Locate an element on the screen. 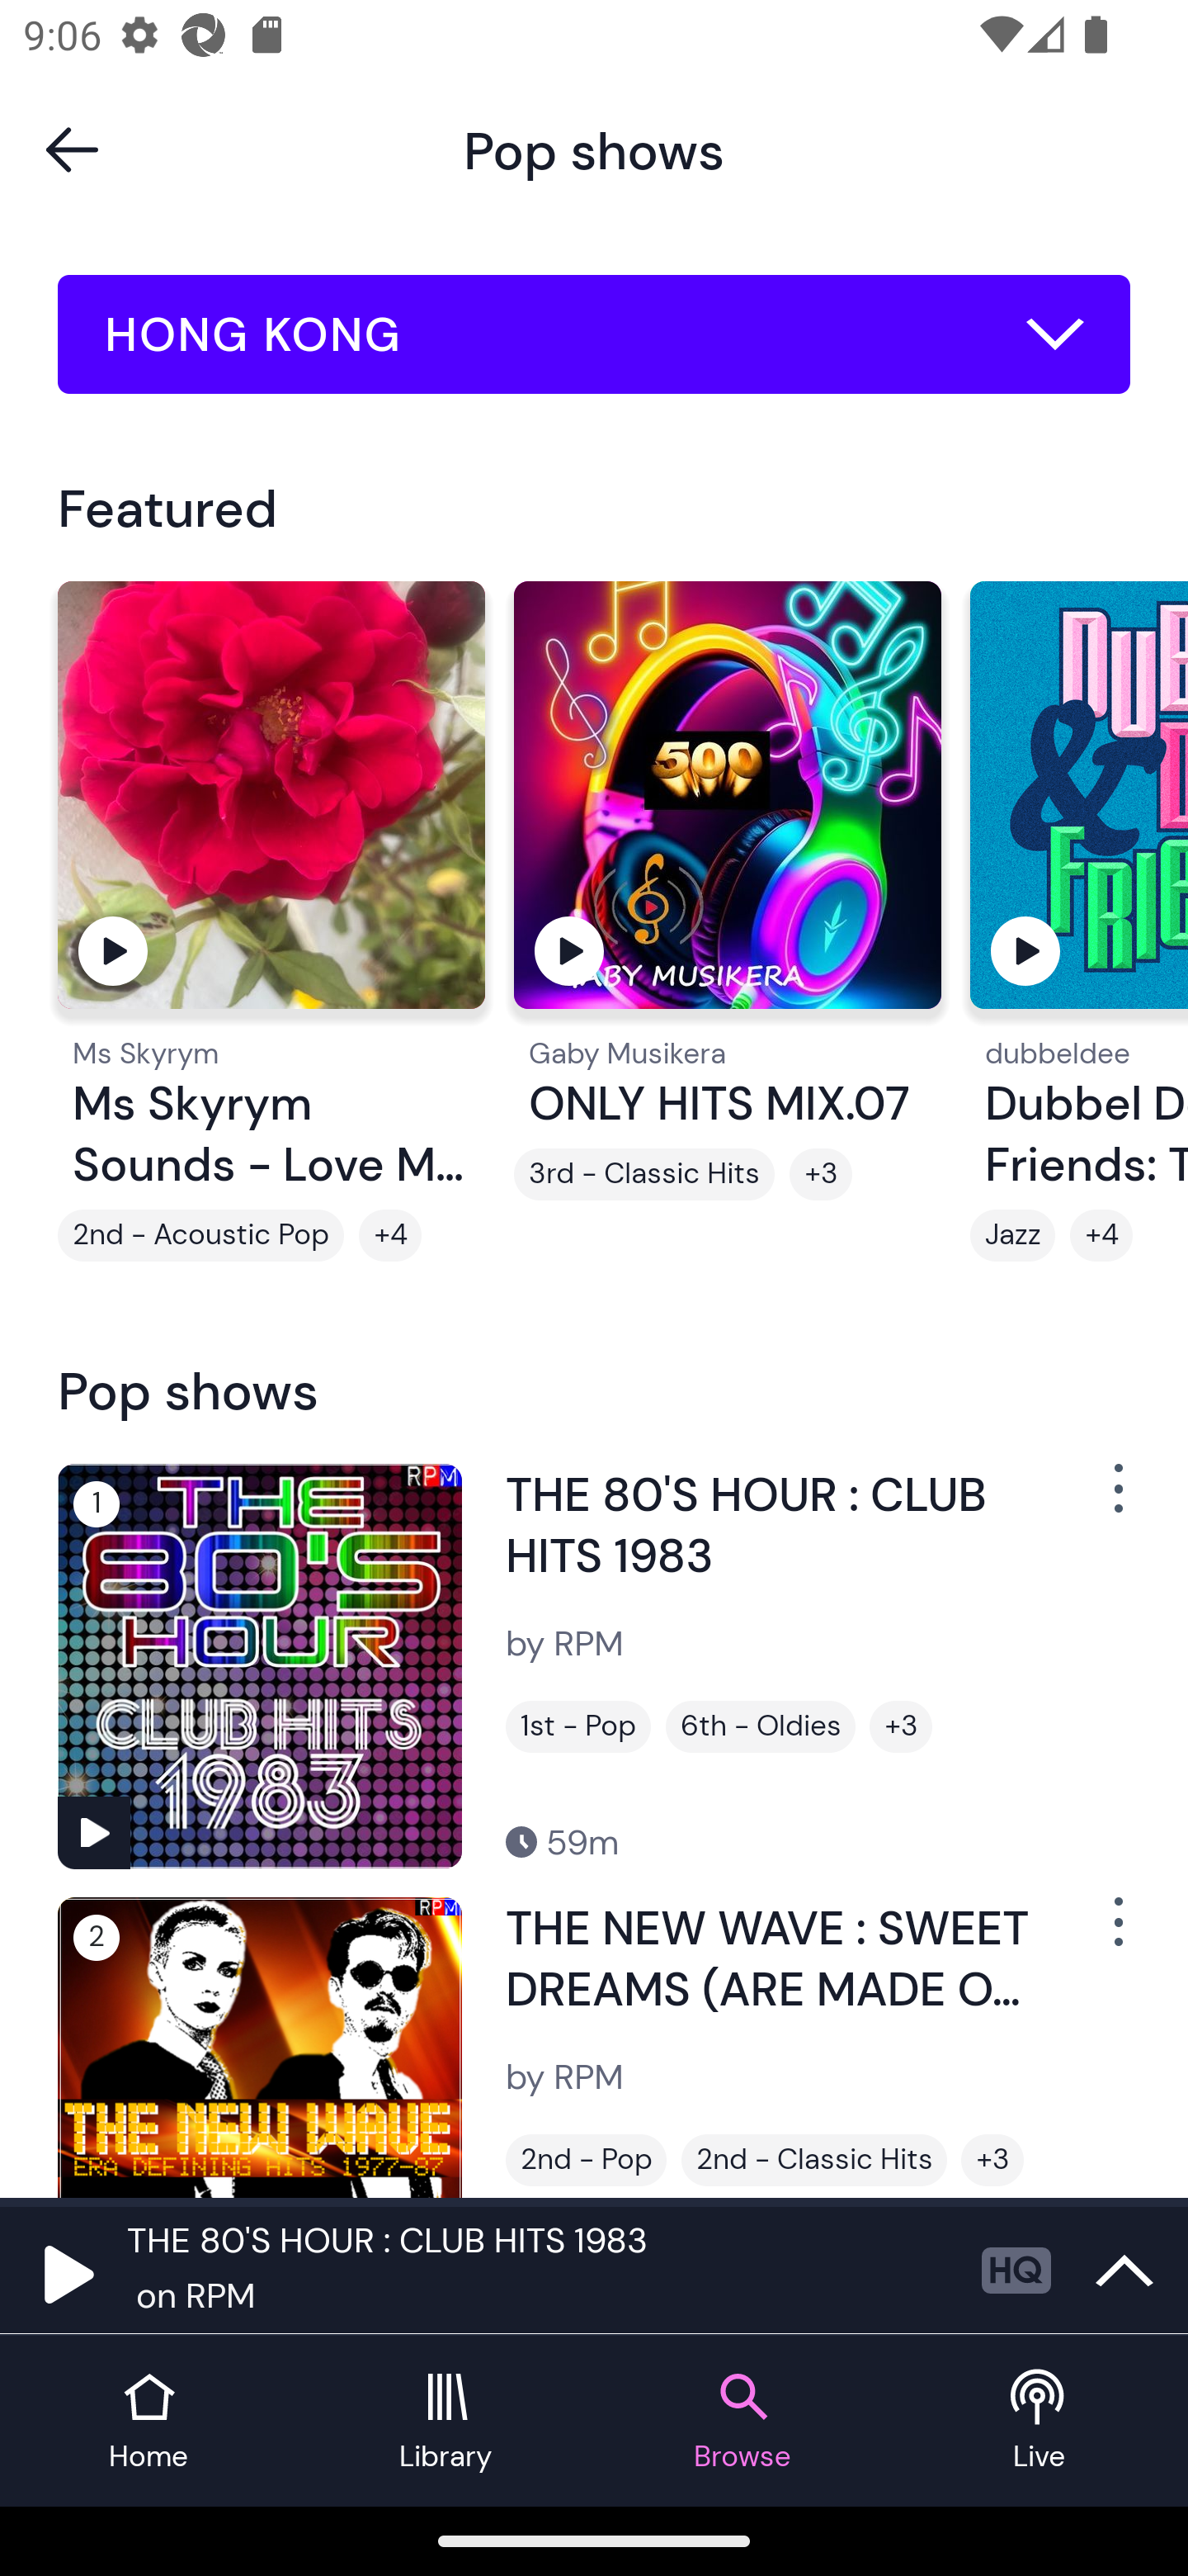 The height and width of the screenshot is (2576, 1188). HONG KONG is located at coordinates (594, 334).